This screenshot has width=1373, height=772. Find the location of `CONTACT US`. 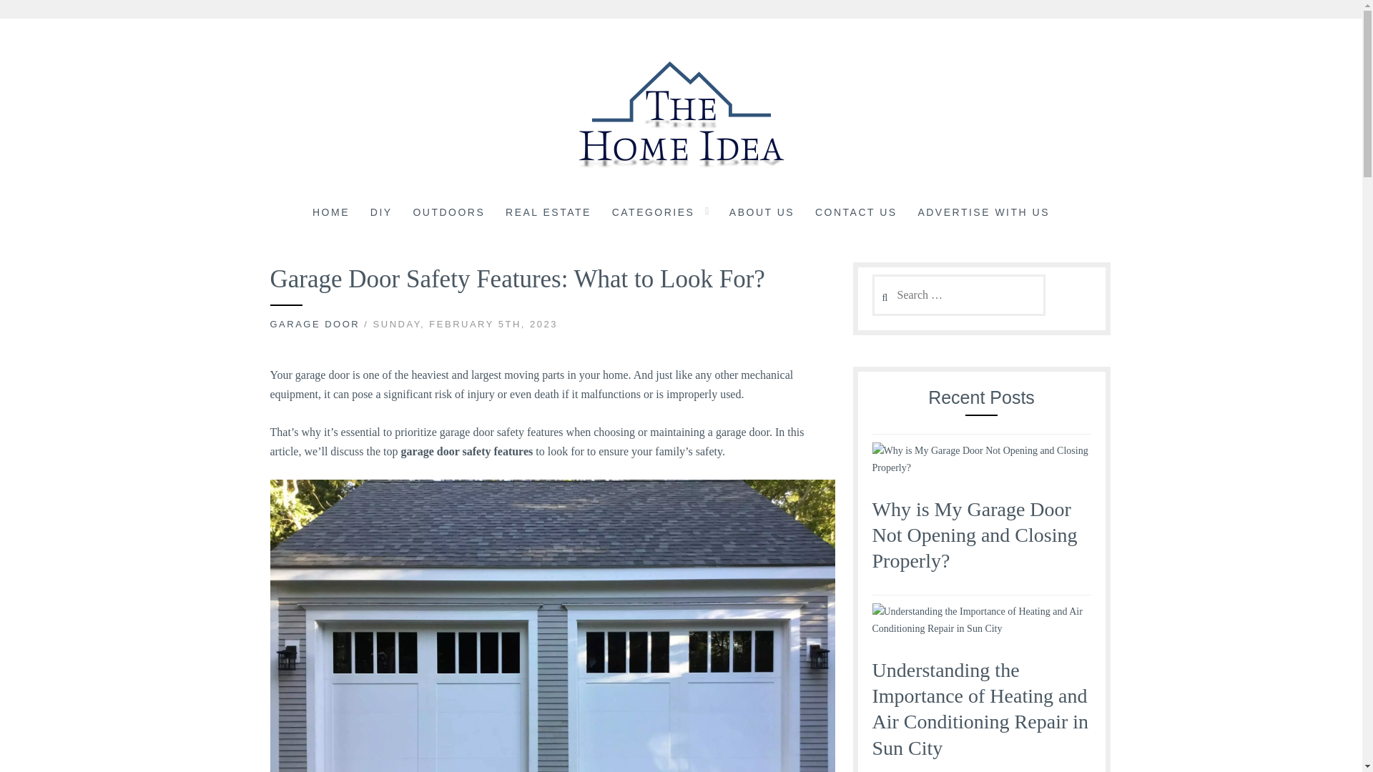

CONTACT US is located at coordinates (857, 214).